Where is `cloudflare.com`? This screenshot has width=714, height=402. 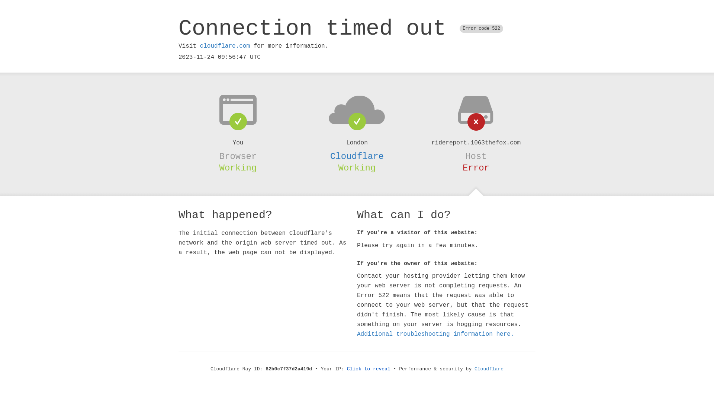
cloudflare.com is located at coordinates (225, 46).